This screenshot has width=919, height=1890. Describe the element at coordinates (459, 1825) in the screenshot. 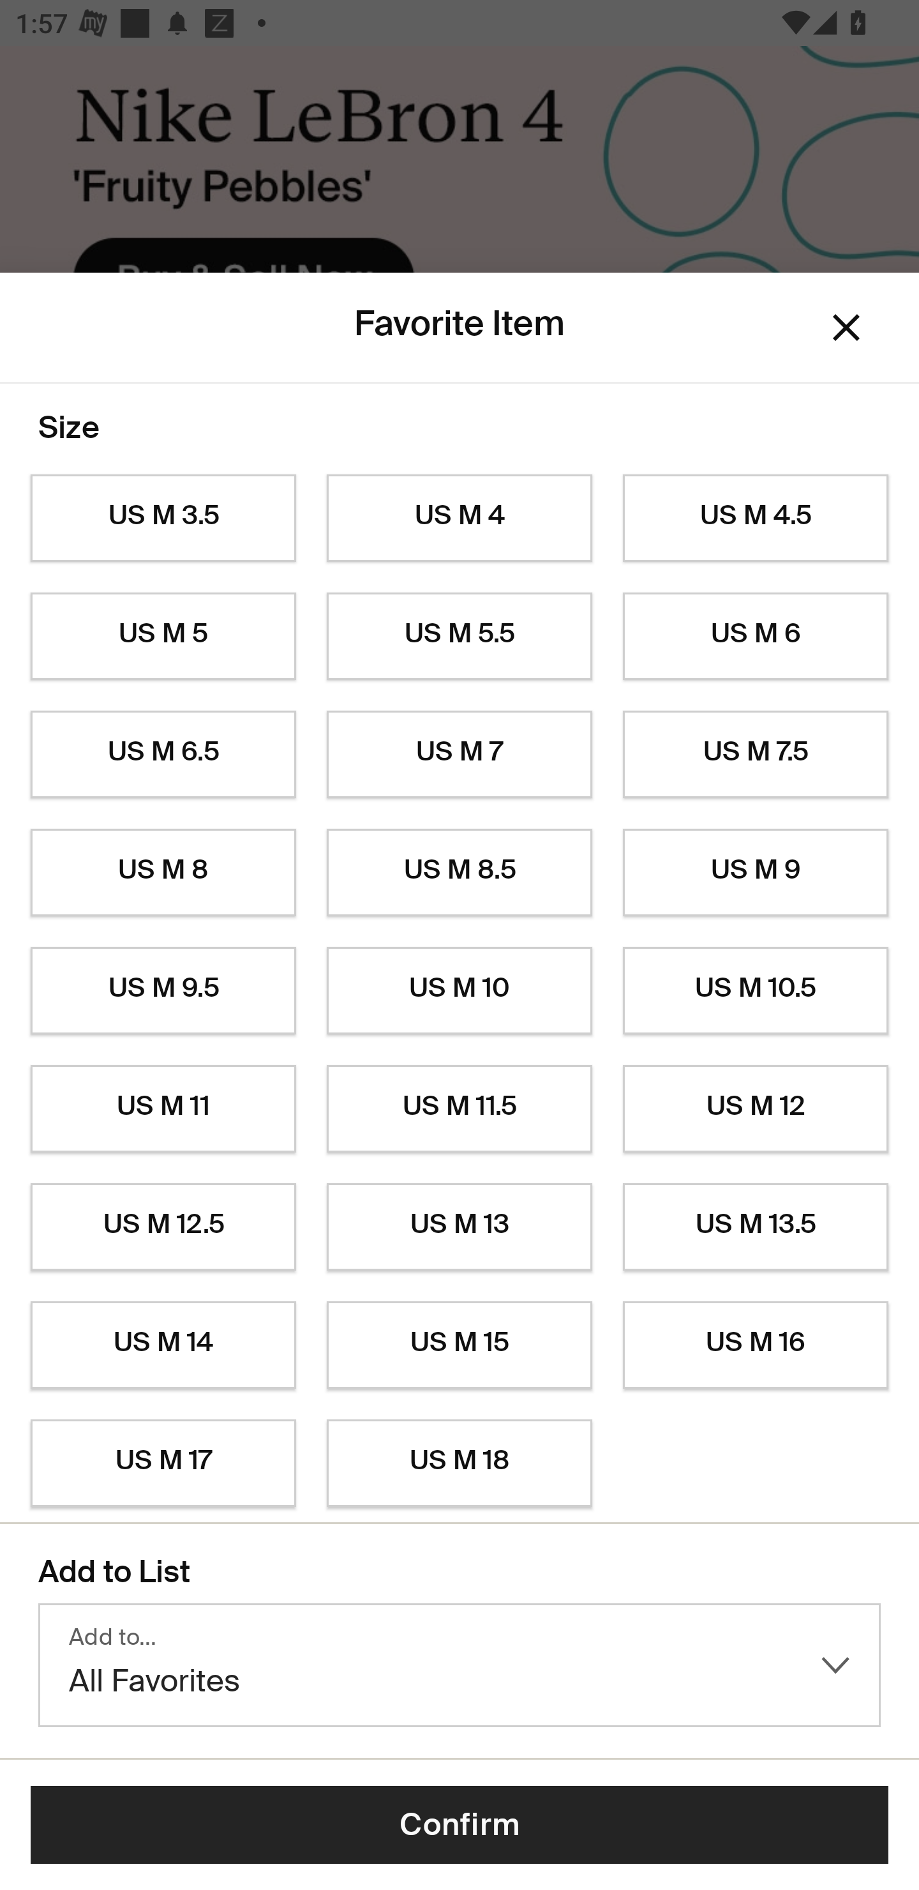

I see `Confirm` at that location.